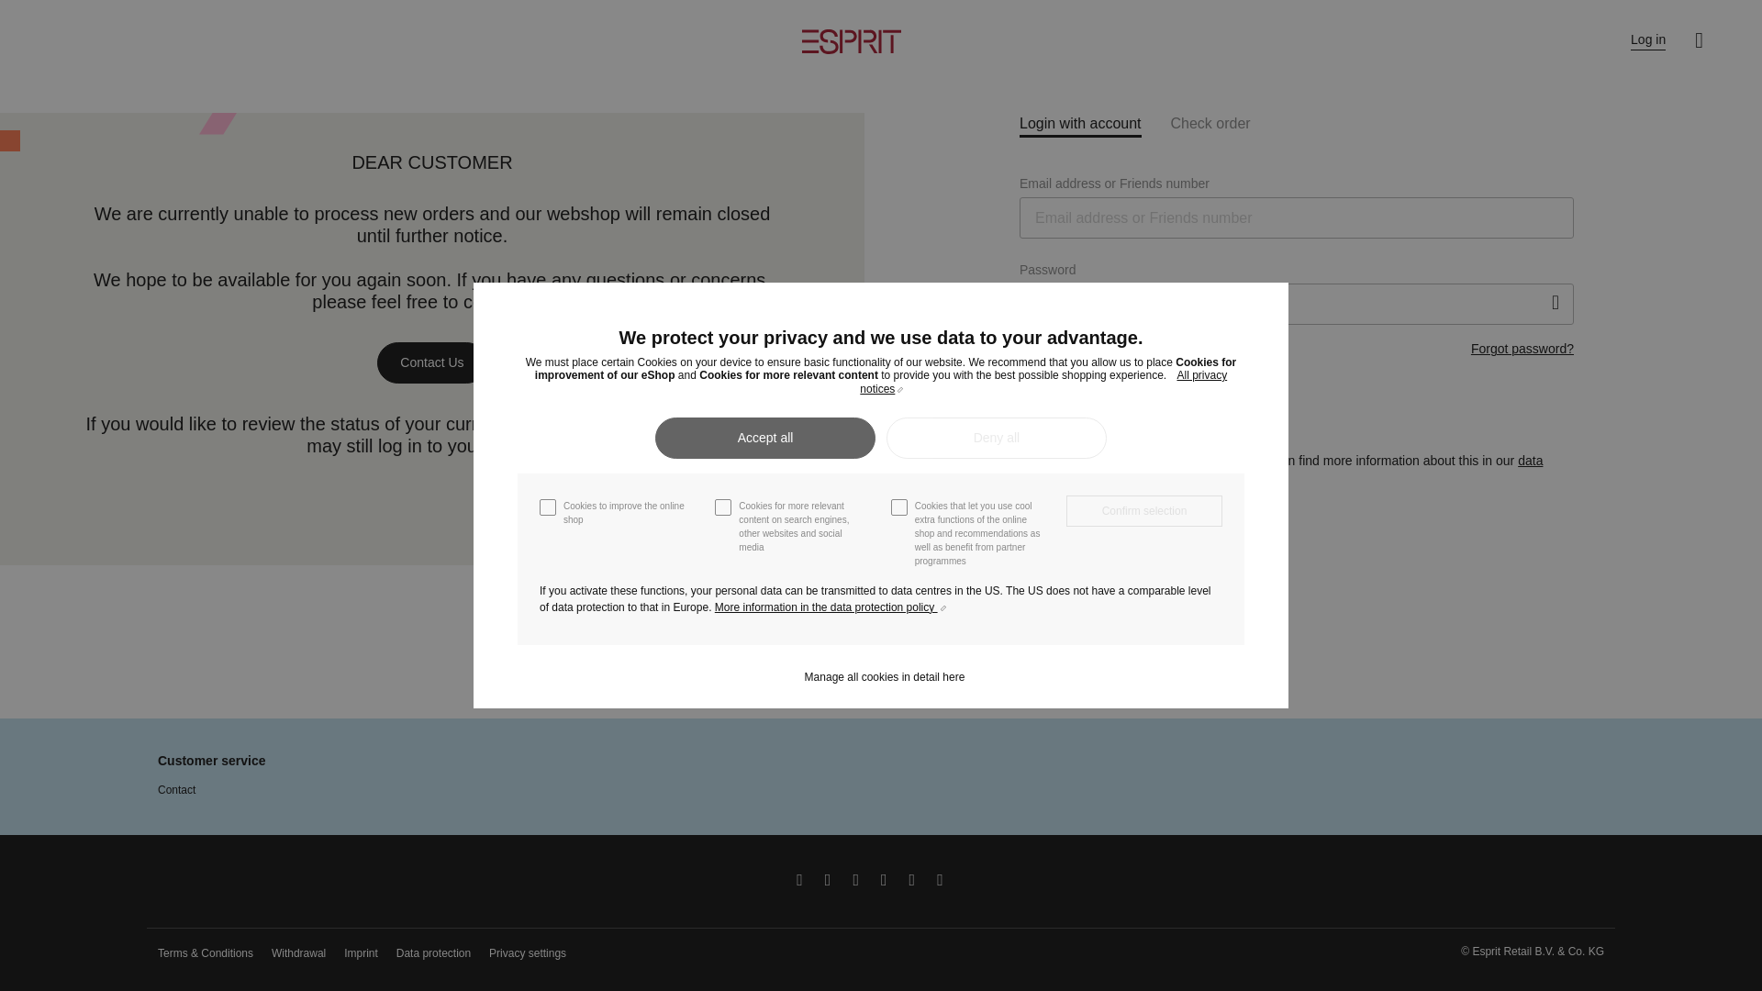  Describe the element at coordinates (1522, 349) in the screenshot. I see `Forgot password?` at that location.